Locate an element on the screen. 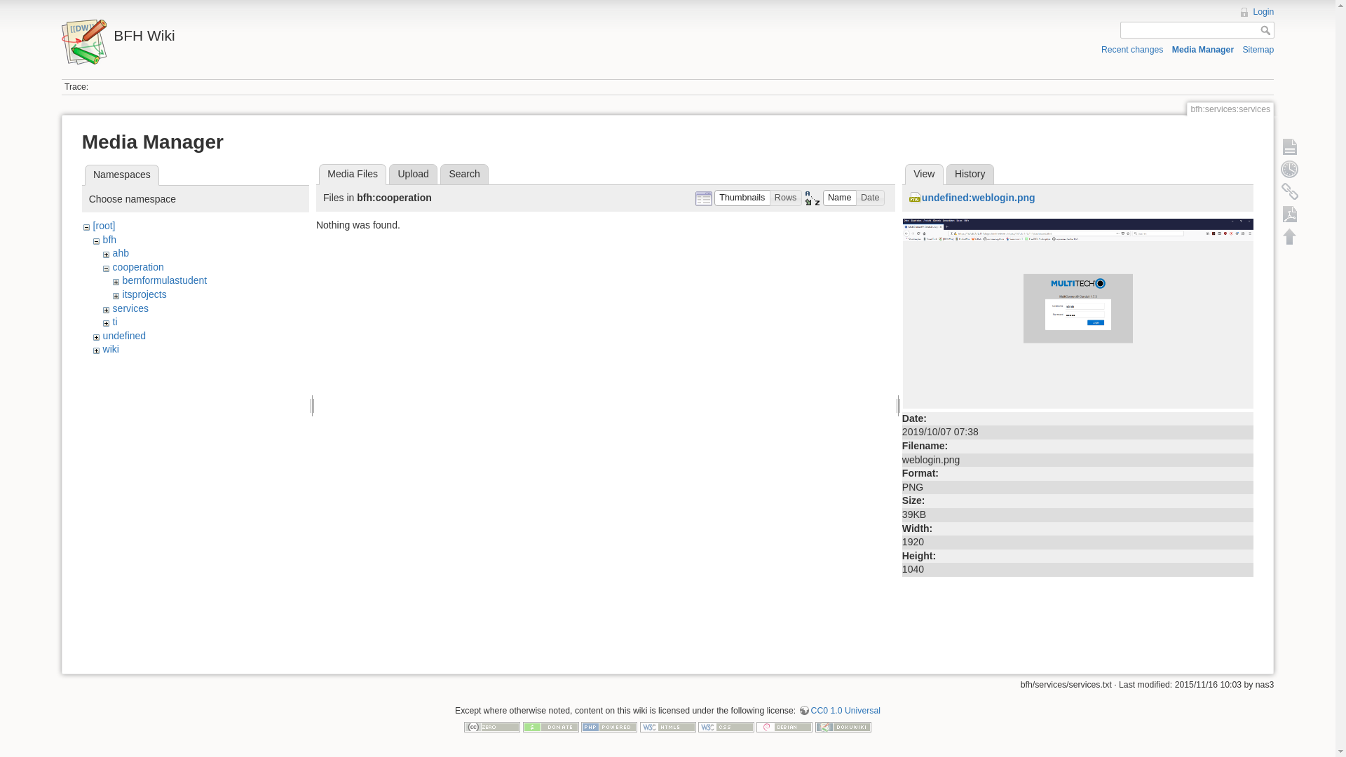 The height and width of the screenshot is (757, 1346). Powered by PHP is located at coordinates (609, 727).